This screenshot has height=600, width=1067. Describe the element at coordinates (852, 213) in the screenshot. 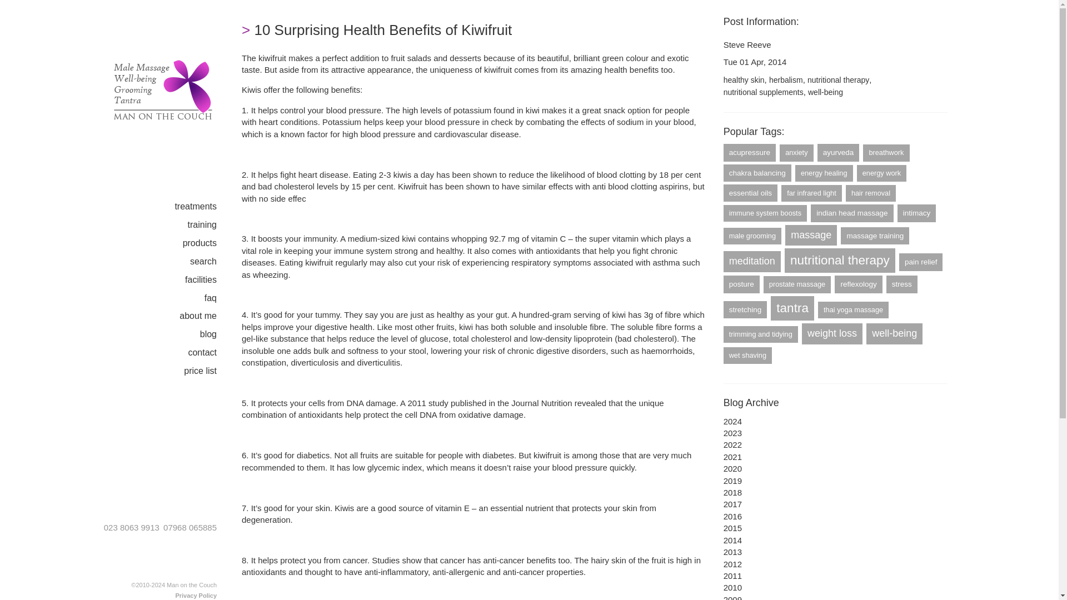

I see `indian head massage` at that location.